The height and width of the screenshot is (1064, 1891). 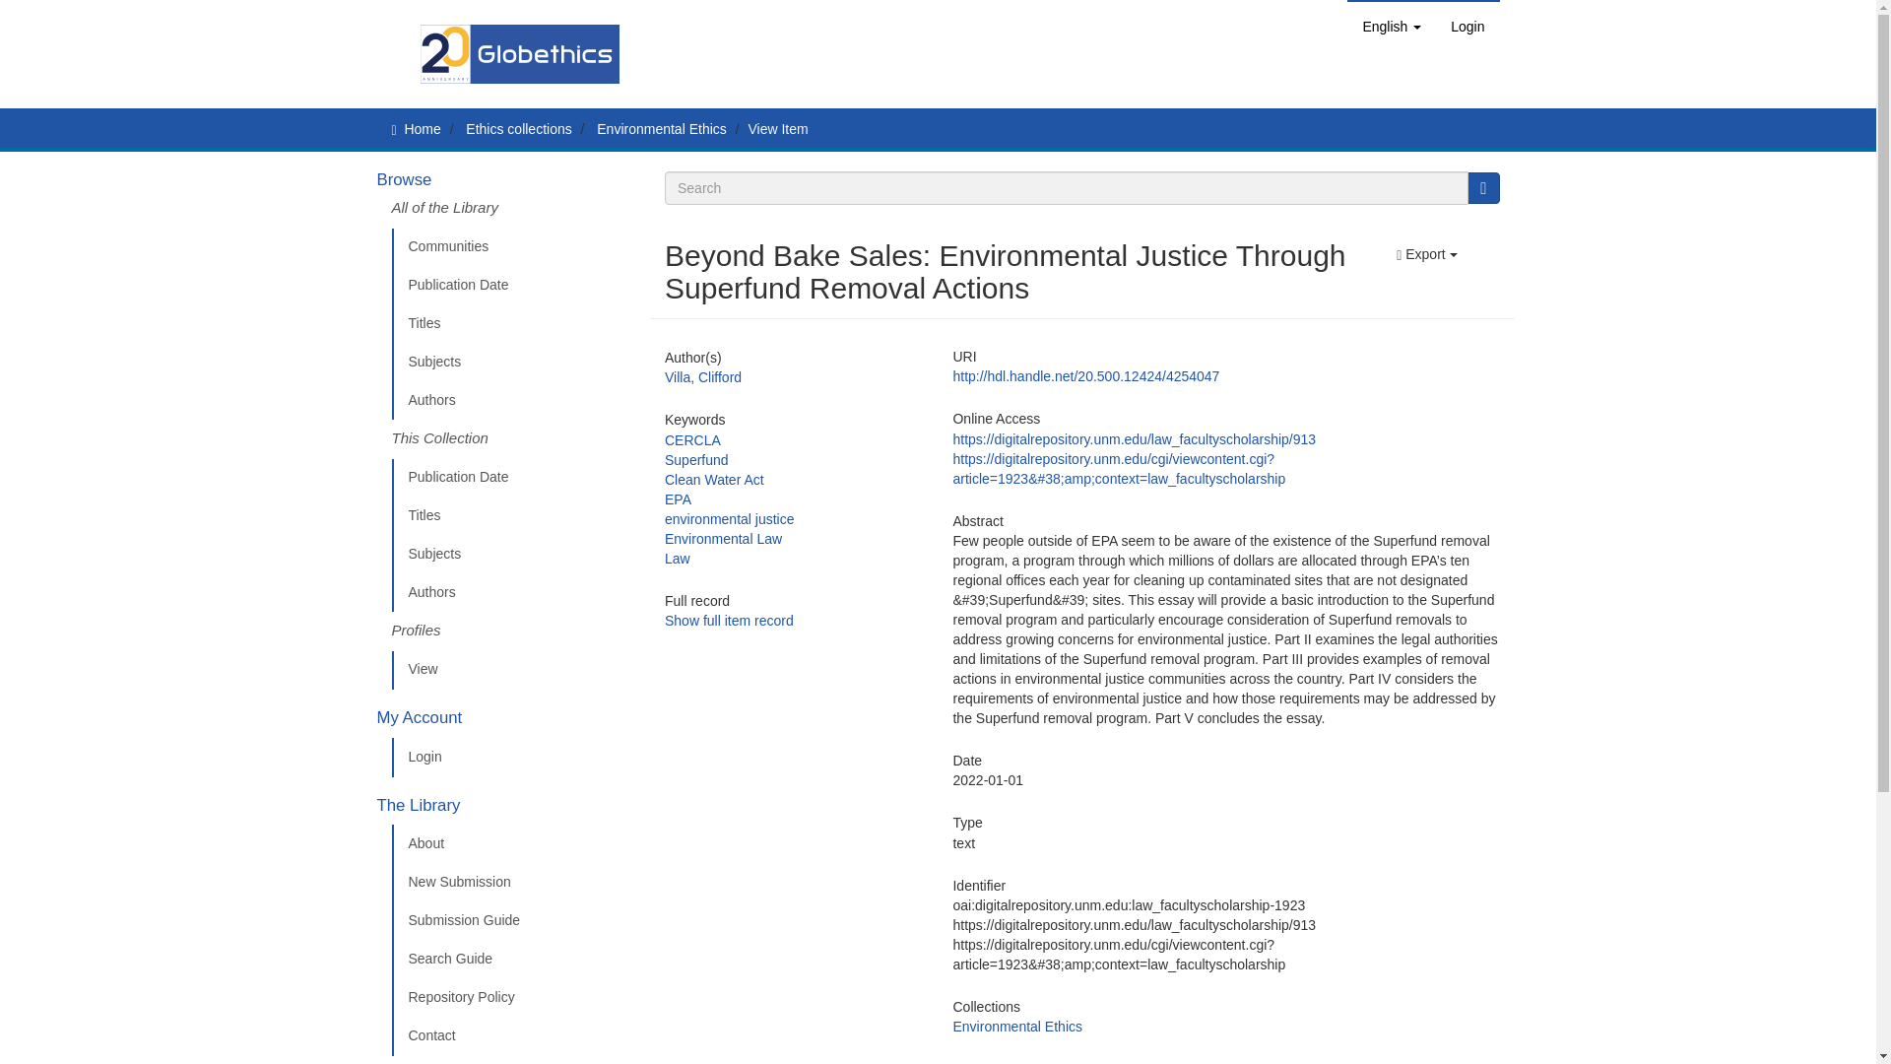 I want to click on English , so click(x=1391, y=26).